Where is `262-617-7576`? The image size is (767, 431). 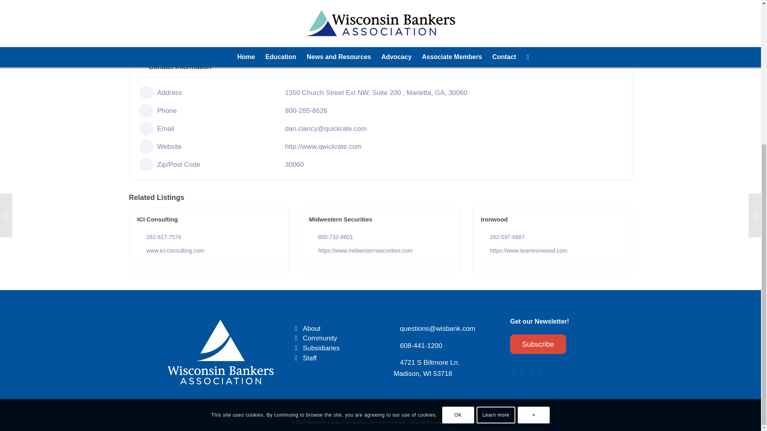
262-617-7576 is located at coordinates (164, 237).